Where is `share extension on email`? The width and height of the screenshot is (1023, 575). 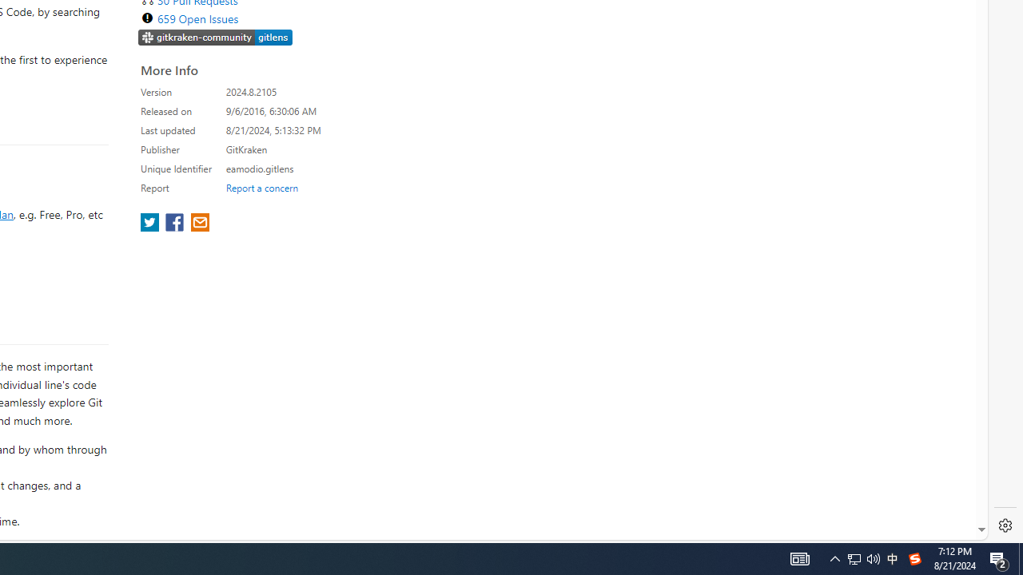
share extension on email is located at coordinates (199, 224).